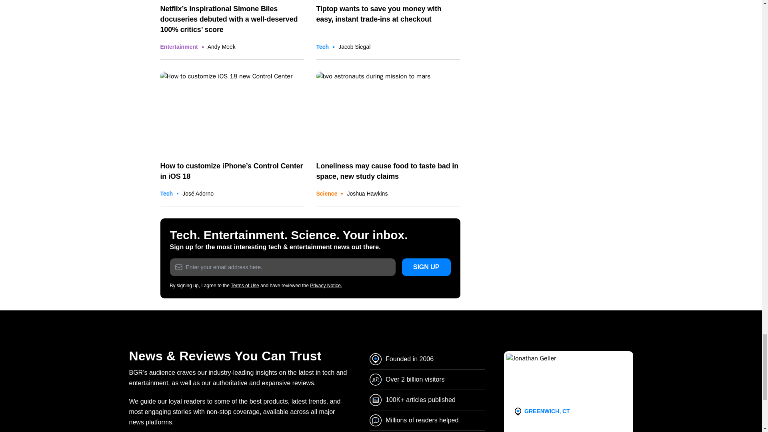 Image resolution: width=768 pixels, height=432 pixels. Describe the element at coordinates (222, 47) in the screenshot. I see `Posts by Andy Meek` at that location.